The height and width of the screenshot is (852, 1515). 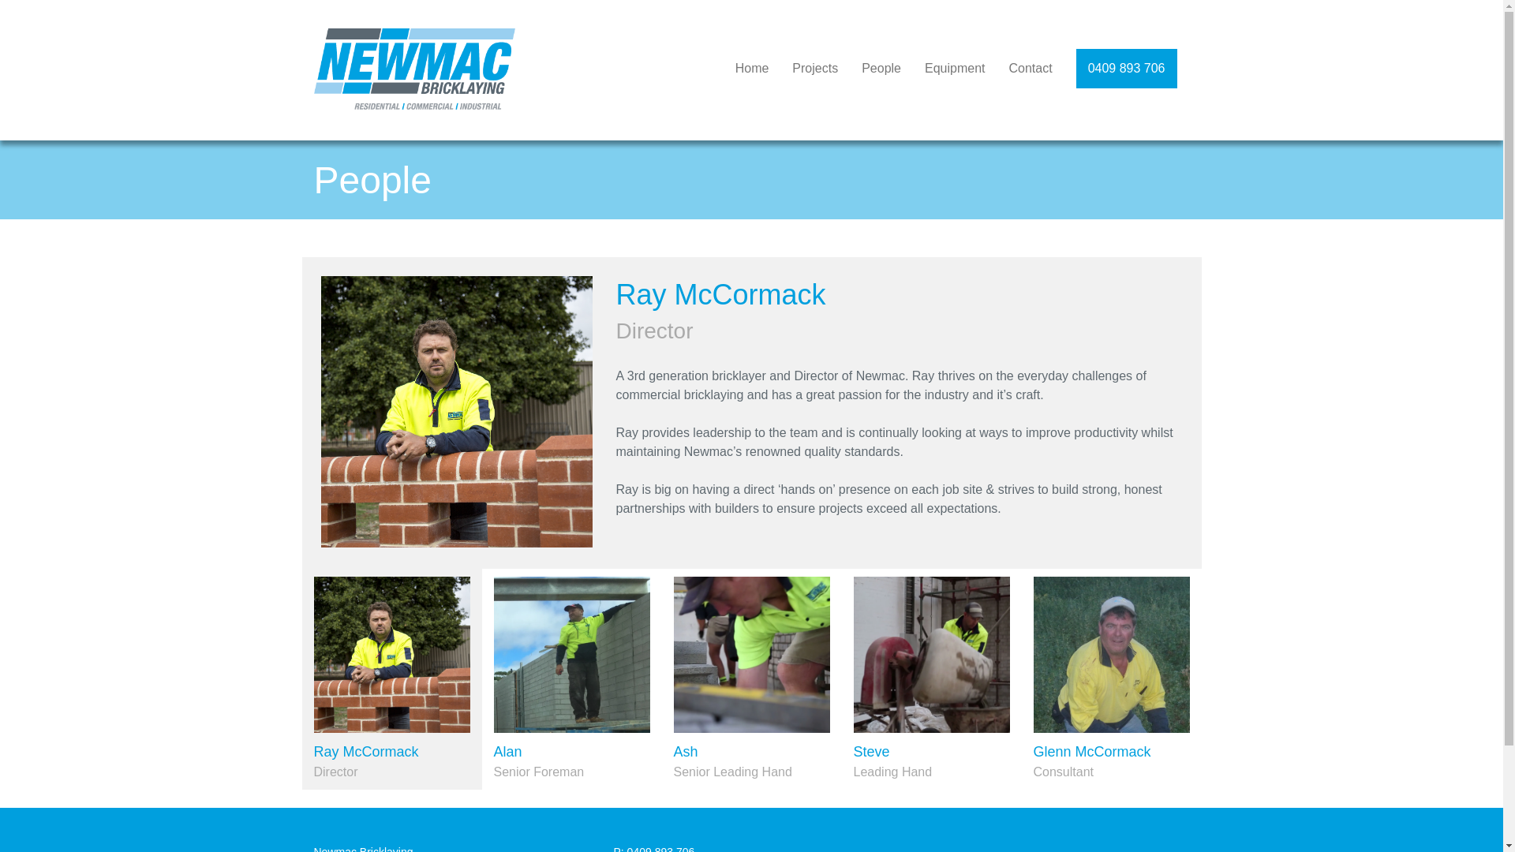 What do you see at coordinates (881, 69) in the screenshot?
I see `People` at bounding box center [881, 69].